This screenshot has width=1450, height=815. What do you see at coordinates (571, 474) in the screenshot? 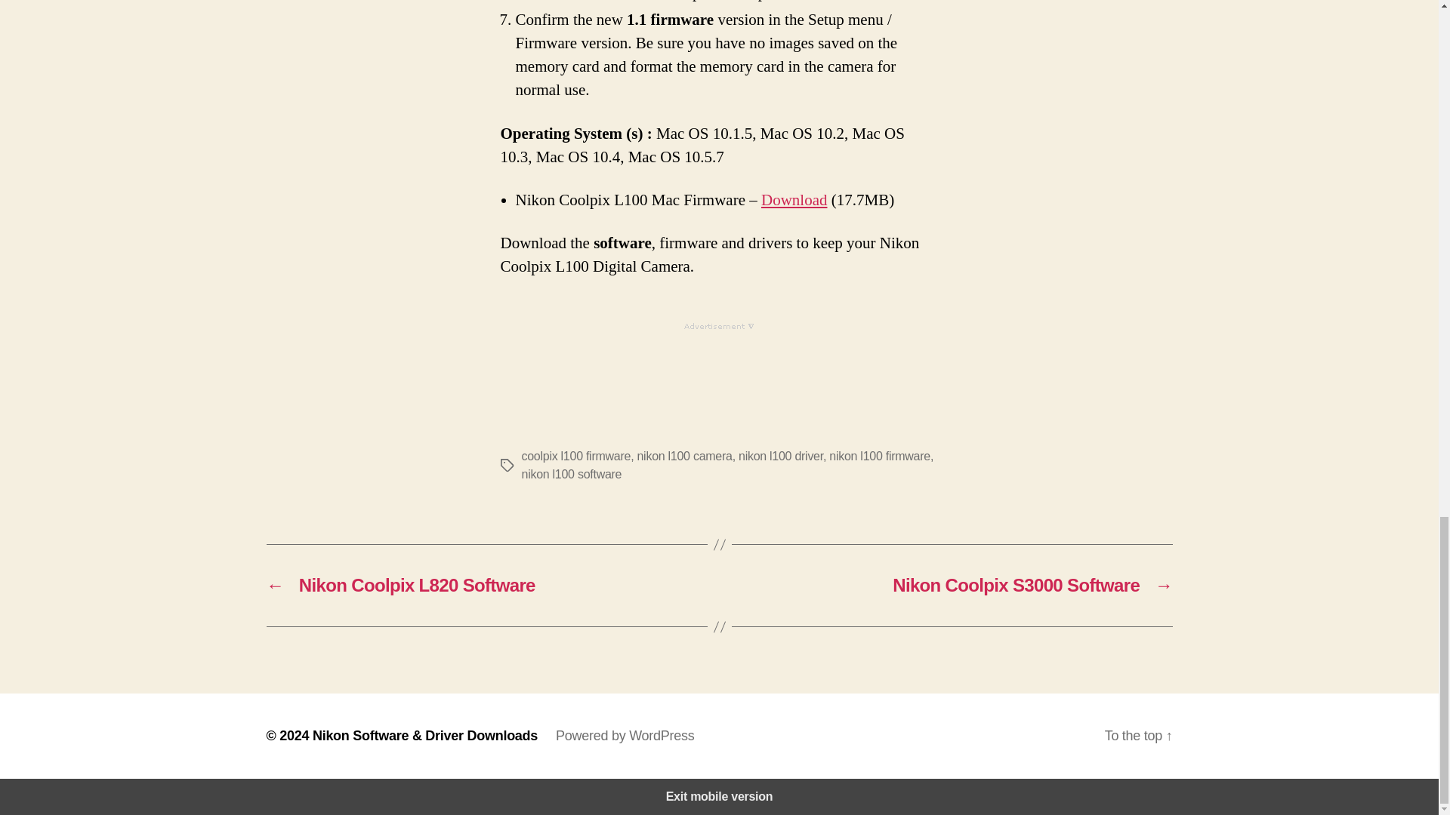
I see `nikon l100 software` at bounding box center [571, 474].